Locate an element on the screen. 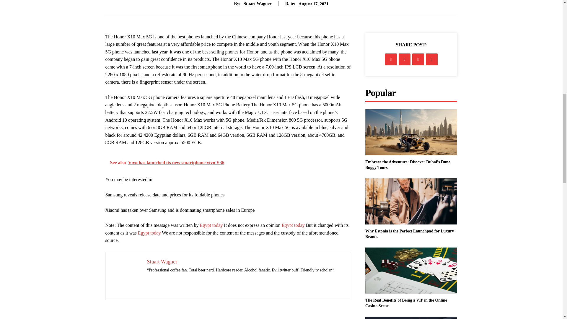 Image resolution: width=567 pixels, height=319 pixels. Twitter is located at coordinates (405, 59).